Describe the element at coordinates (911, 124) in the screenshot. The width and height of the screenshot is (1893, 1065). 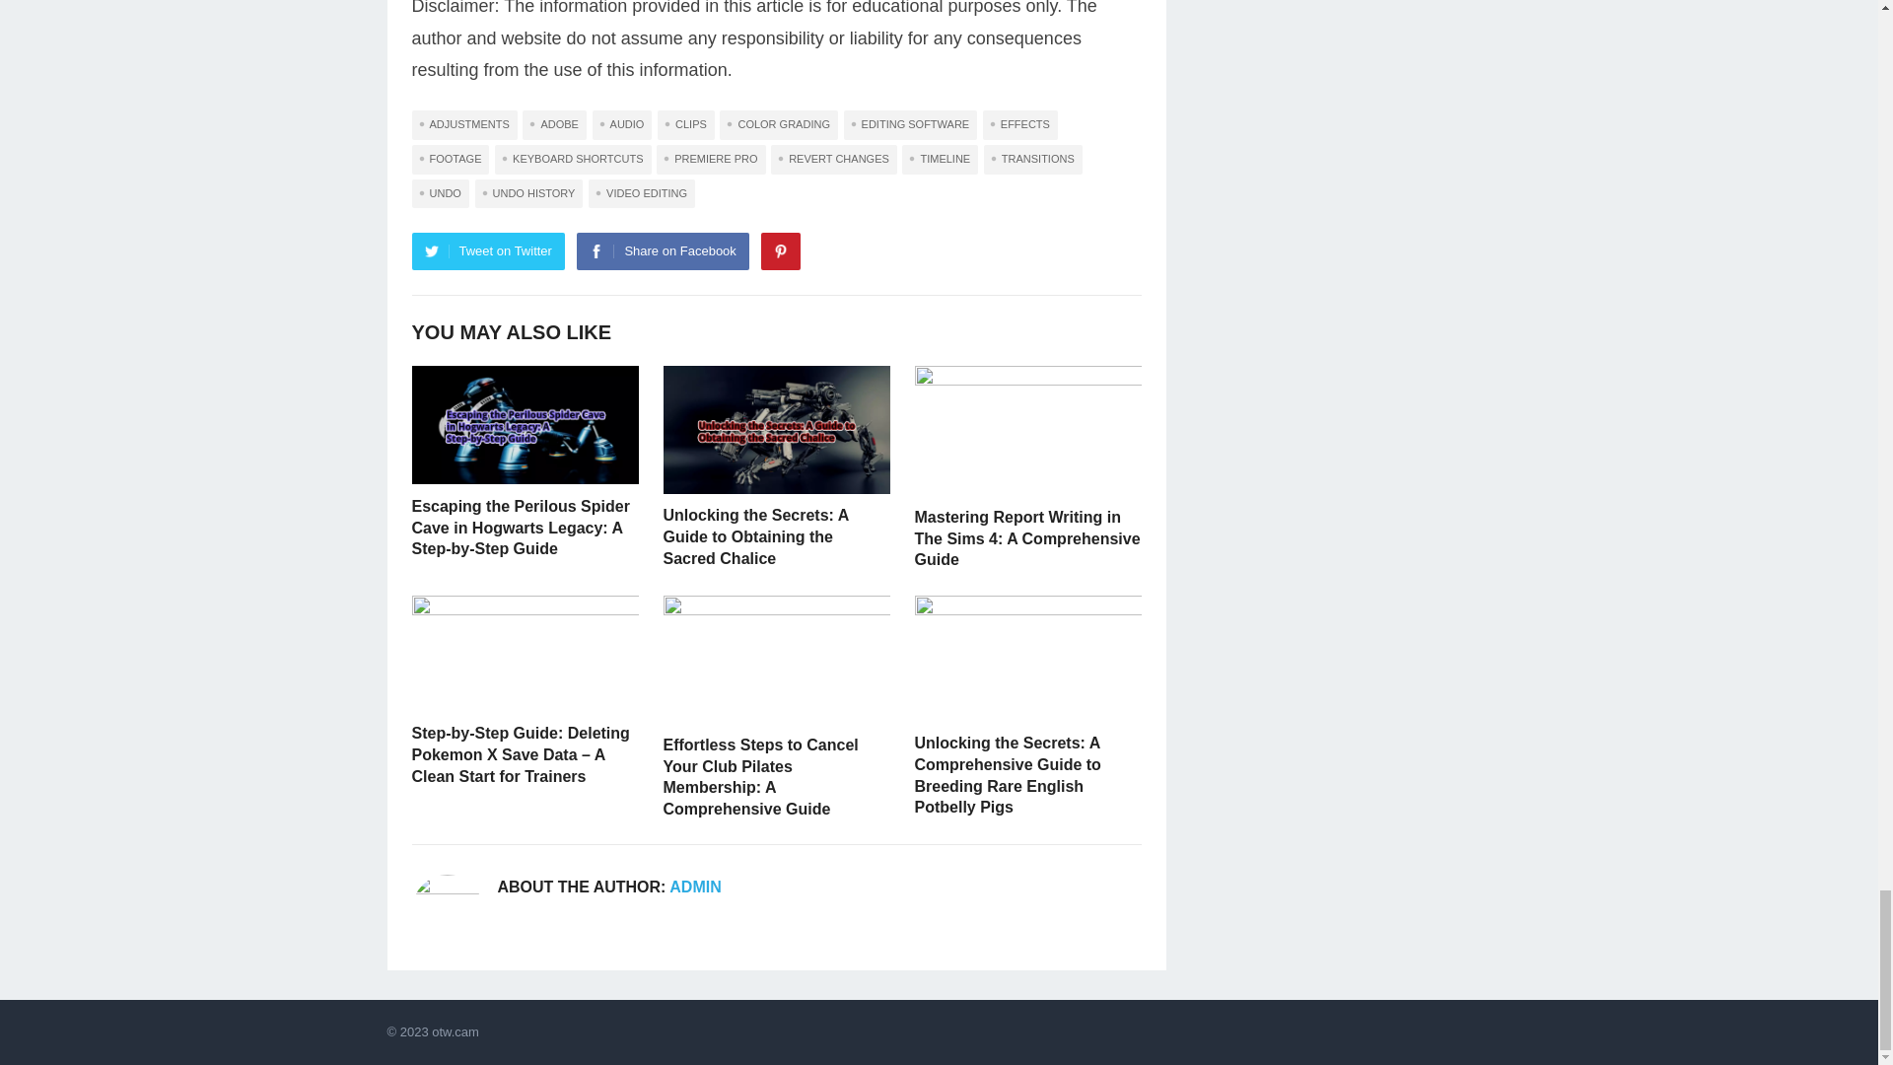
I see `EDITING SOFTWARE` at that location.